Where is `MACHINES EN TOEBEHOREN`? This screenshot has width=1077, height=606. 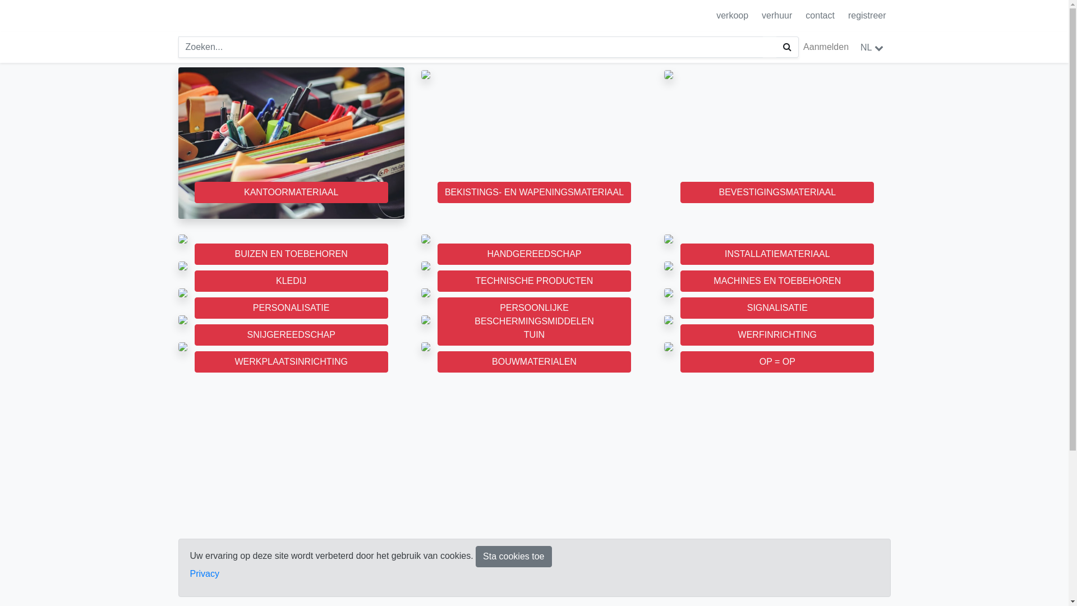 MACHINES EN TOEBEHOREN is located at coordinates (777, 281).